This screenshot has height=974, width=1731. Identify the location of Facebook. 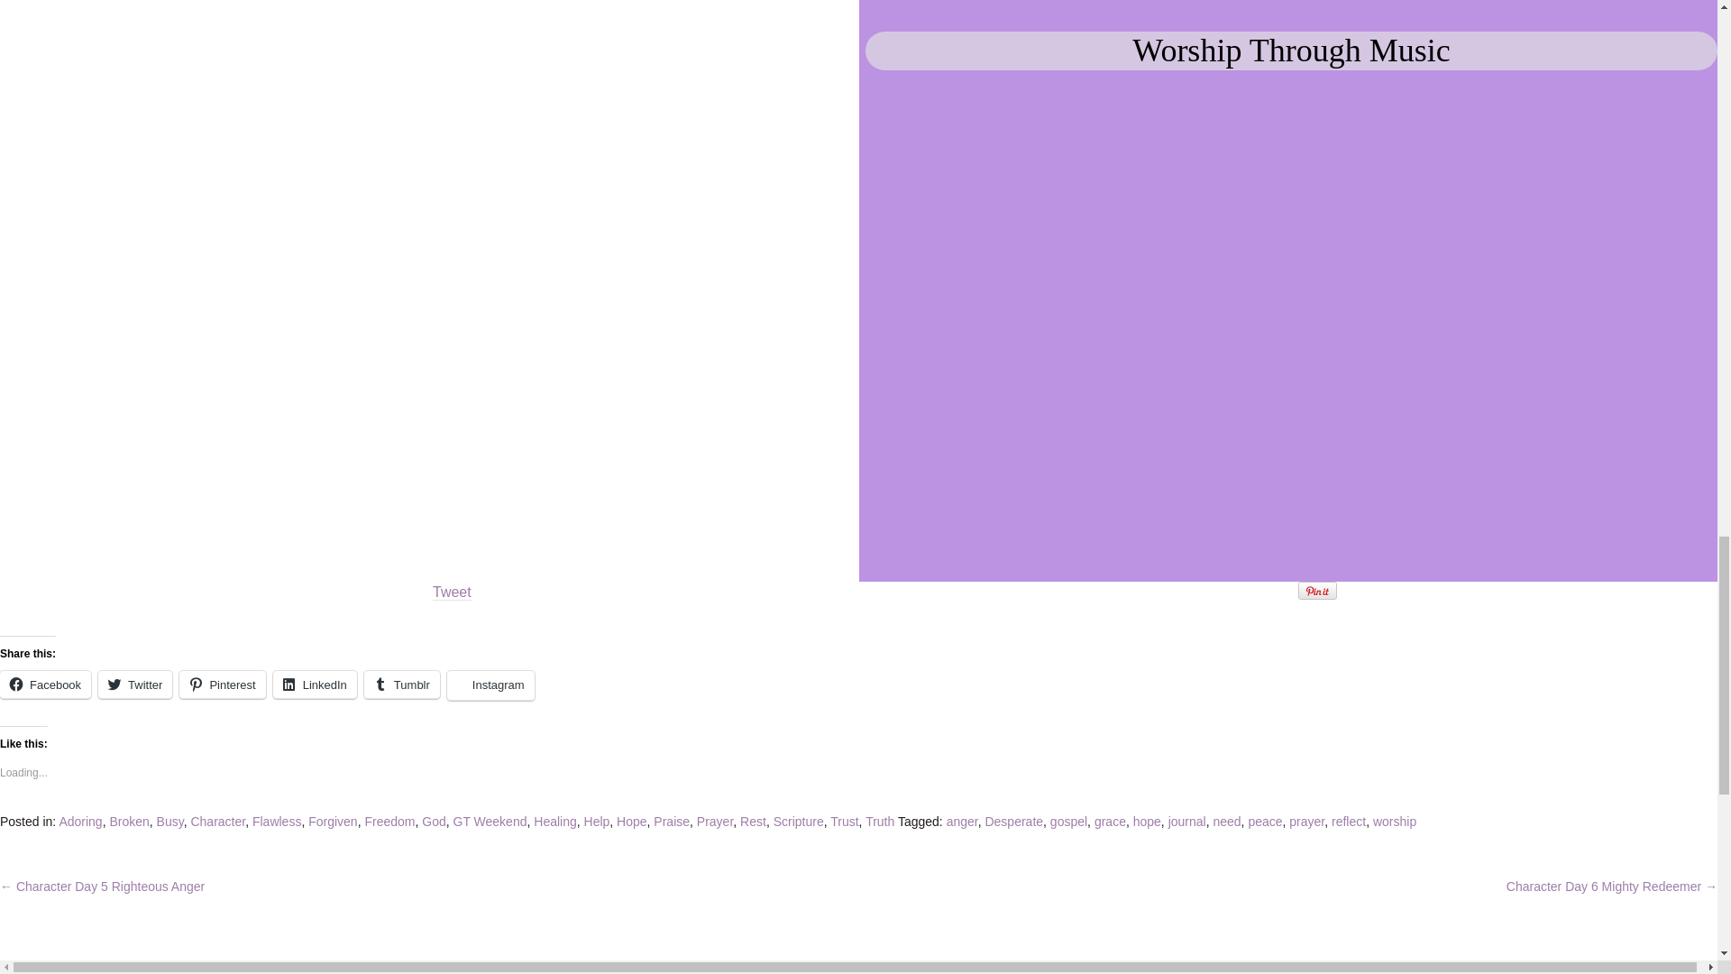
(45, 685).